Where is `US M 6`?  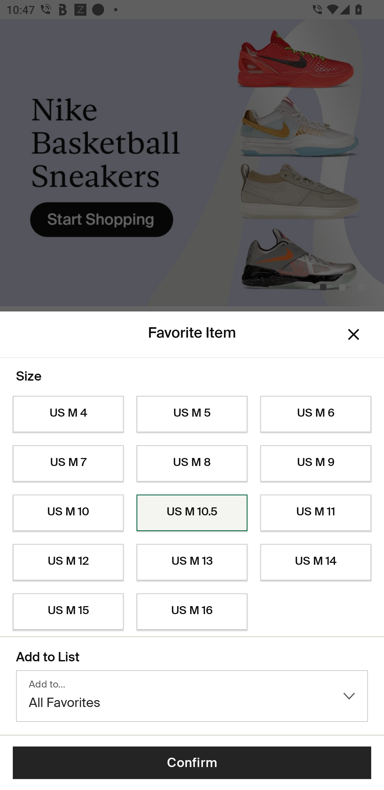 US M 6 is located at coordinates (316, 414).